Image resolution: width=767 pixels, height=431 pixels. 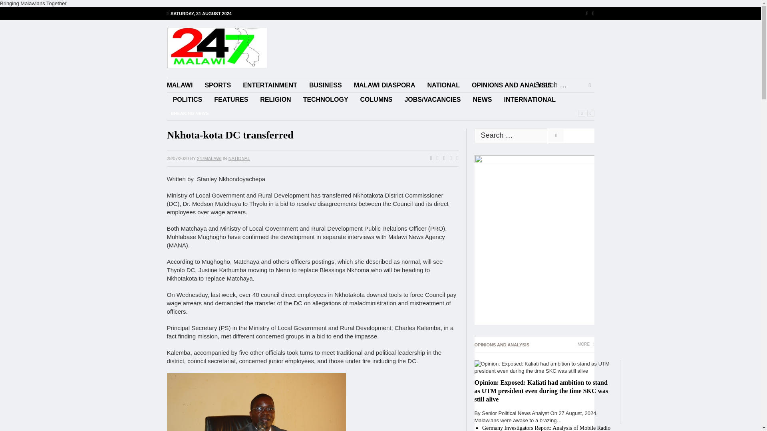 I want to click on NATIONAL, so click(x=239, y=158).